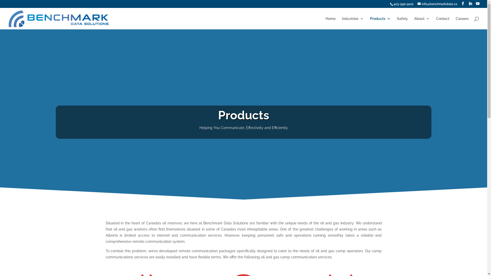 The width and height of the screenshot is (491, 276). What do you see at coordinates (443, 23) in the screenshot?
I see `Contact` at bounding box center [443, 23].